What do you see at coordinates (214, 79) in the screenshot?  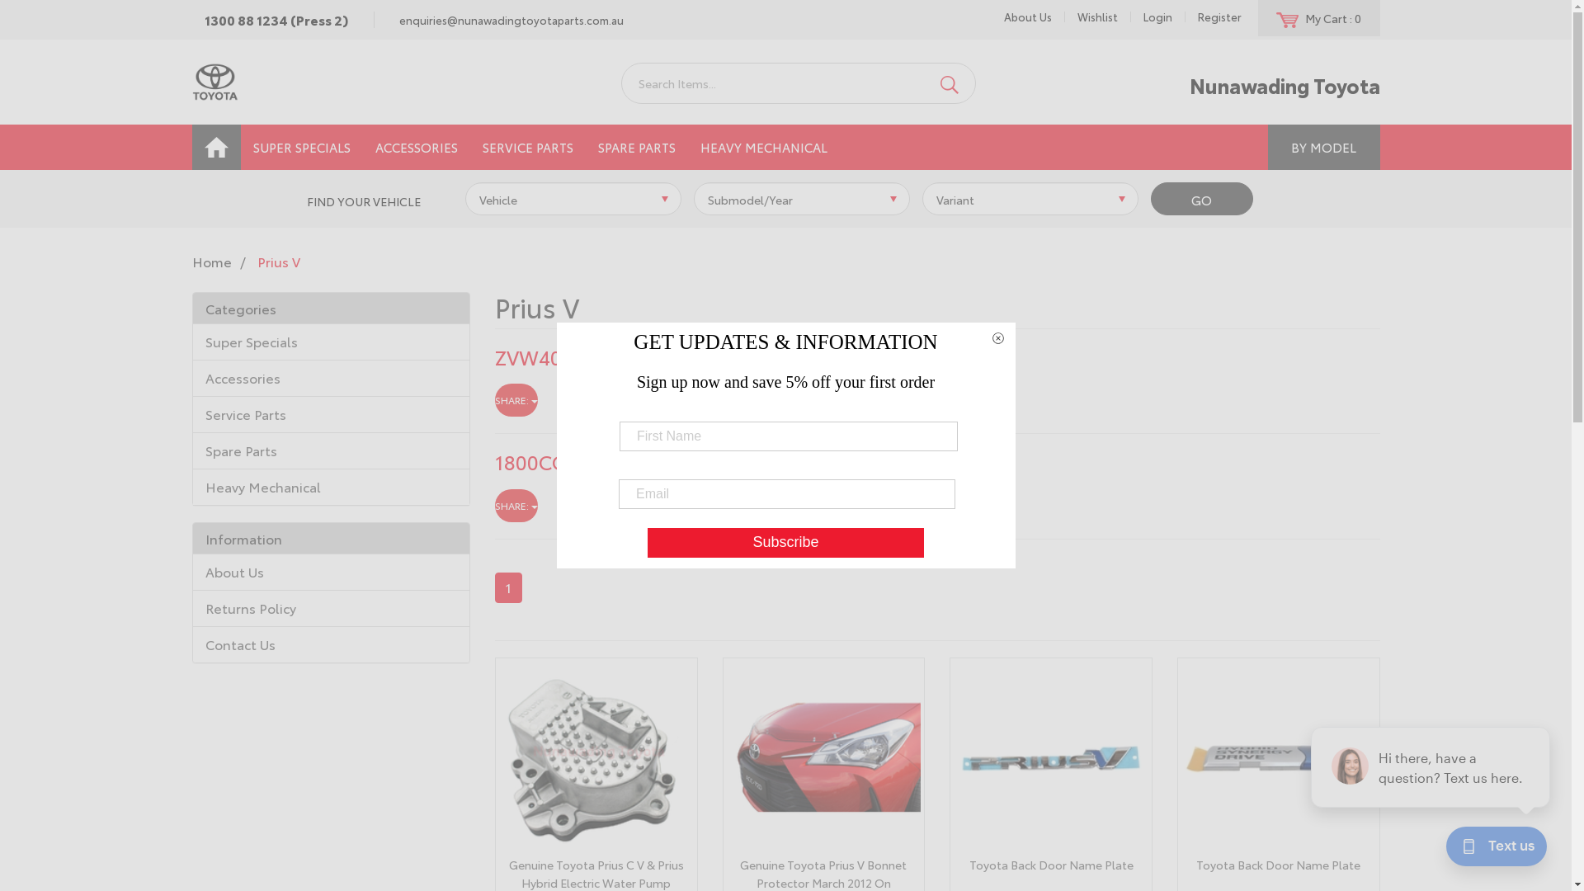 I see `Nunawading Toyota` at bounding box center [214, 79].